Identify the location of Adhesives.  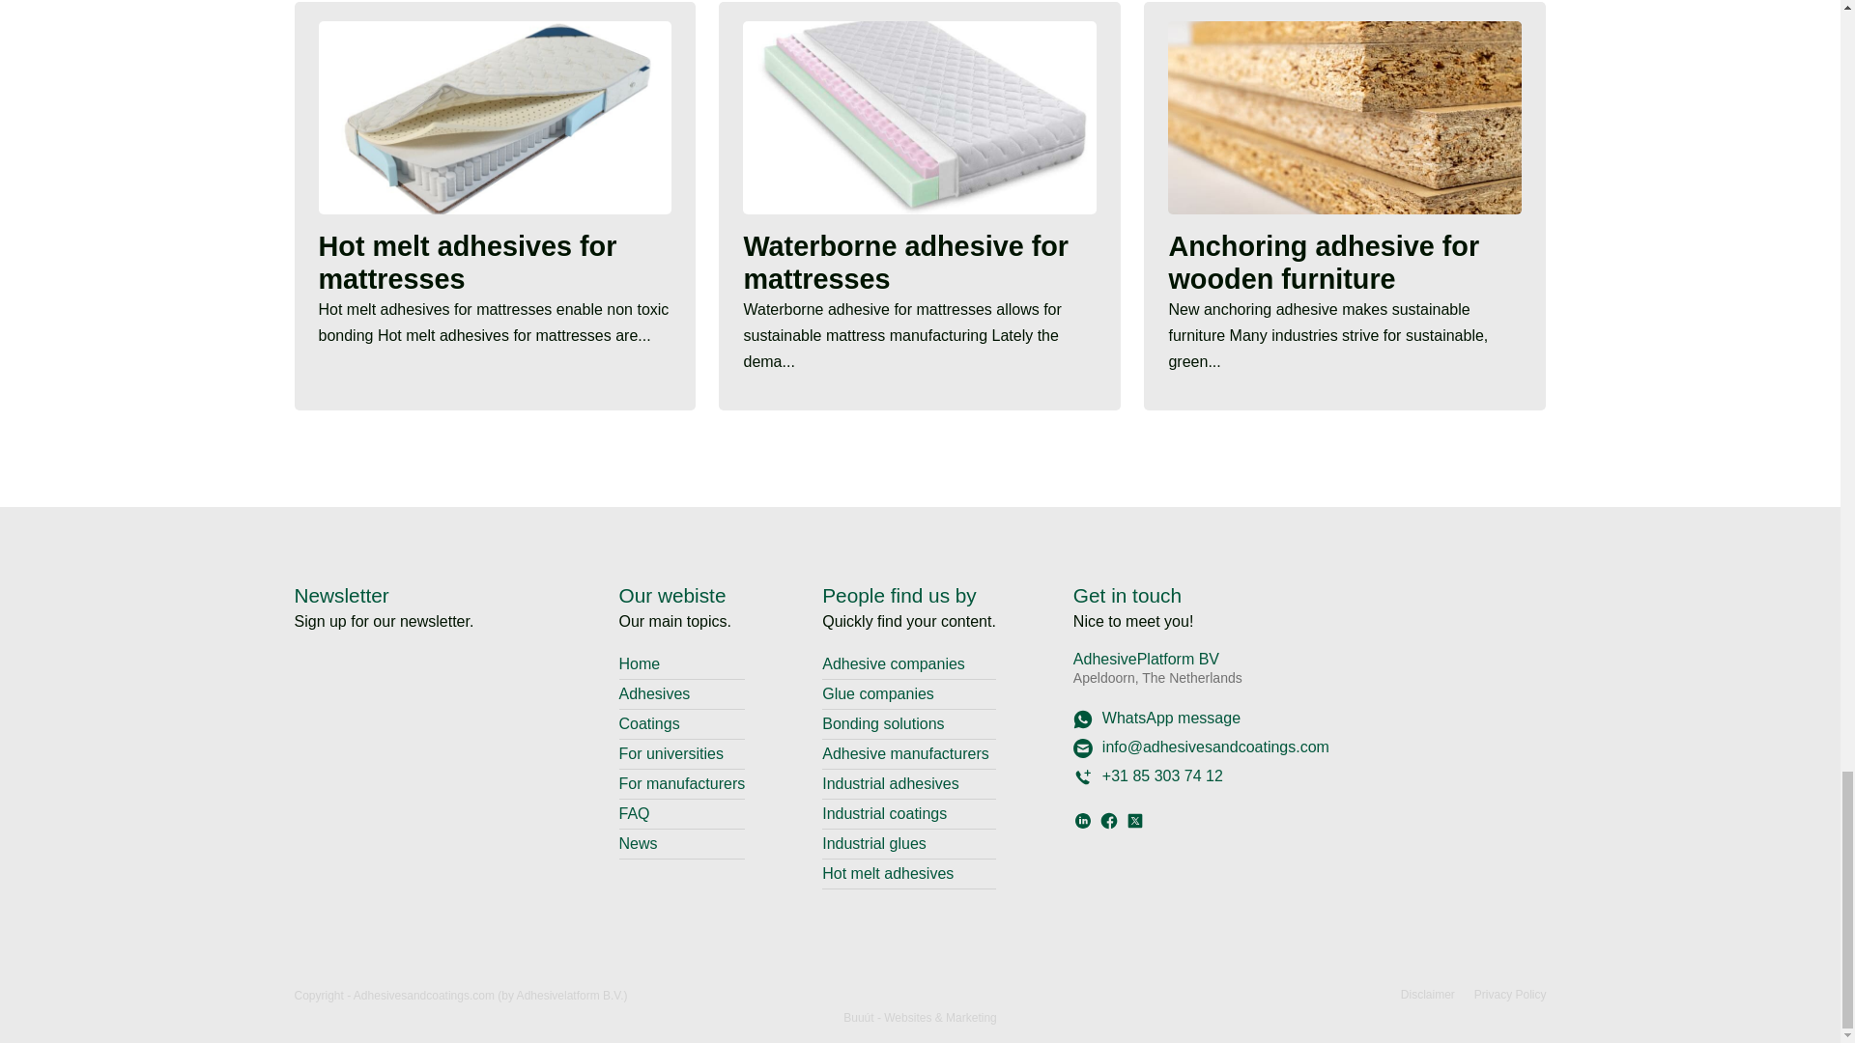
(653, 693).